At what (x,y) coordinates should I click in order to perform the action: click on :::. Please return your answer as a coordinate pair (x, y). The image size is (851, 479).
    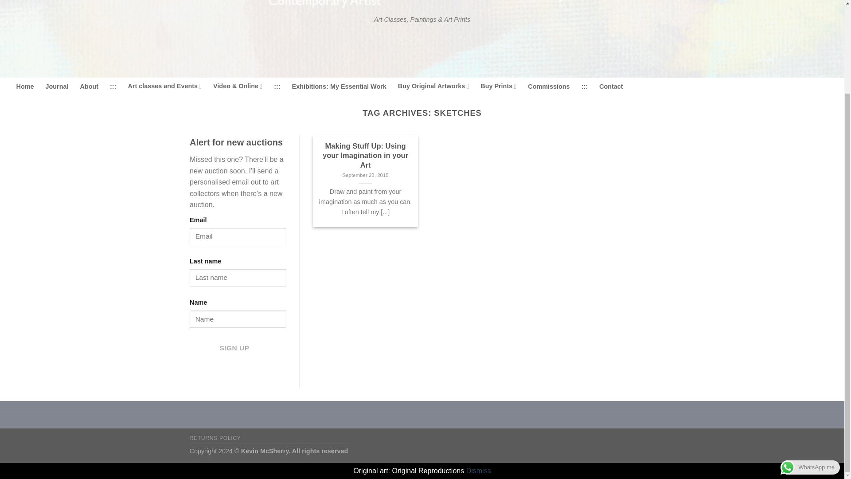
    Looking at the image, I should click on (584, 86).